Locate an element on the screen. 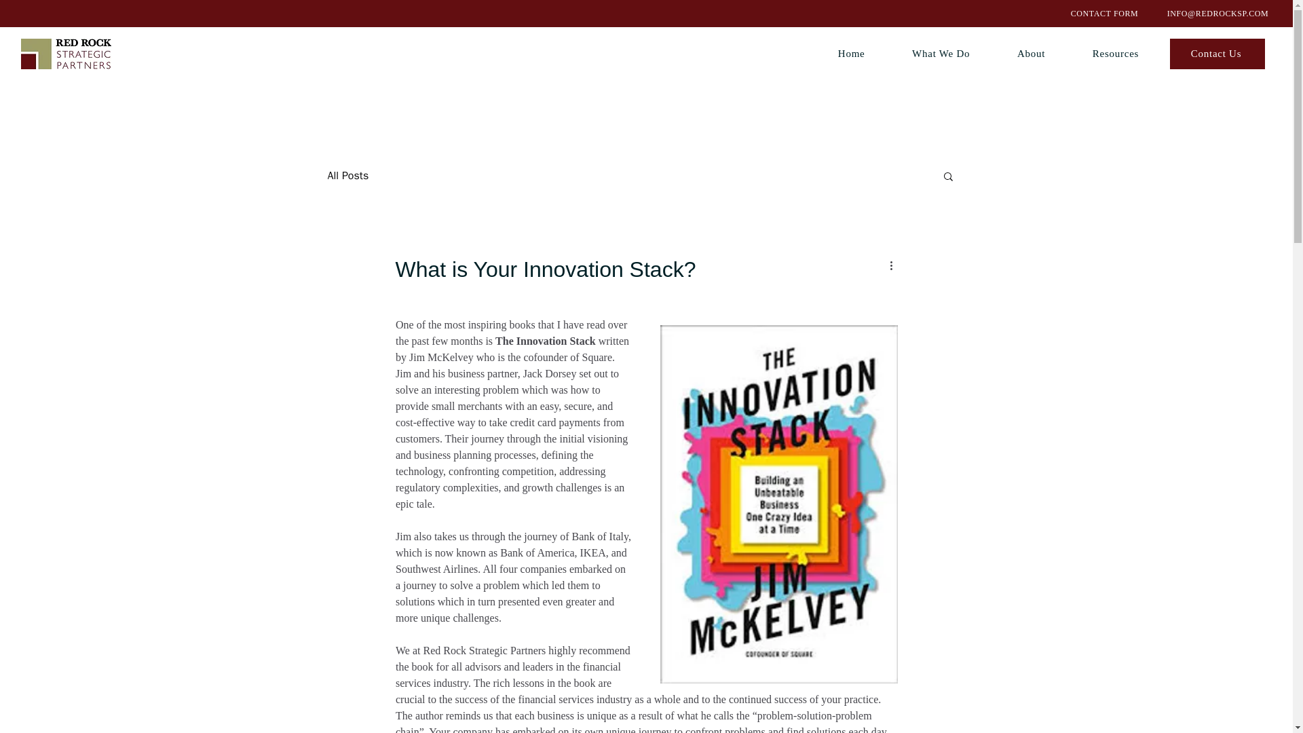 The width and height of the screenshot is (1303, 733). Home is located at coordinates (851, 54).